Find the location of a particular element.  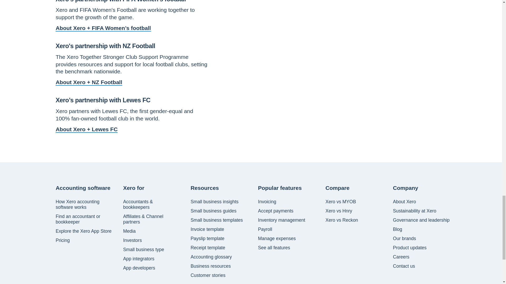

Small business insights is located at coordinates (215, 201).